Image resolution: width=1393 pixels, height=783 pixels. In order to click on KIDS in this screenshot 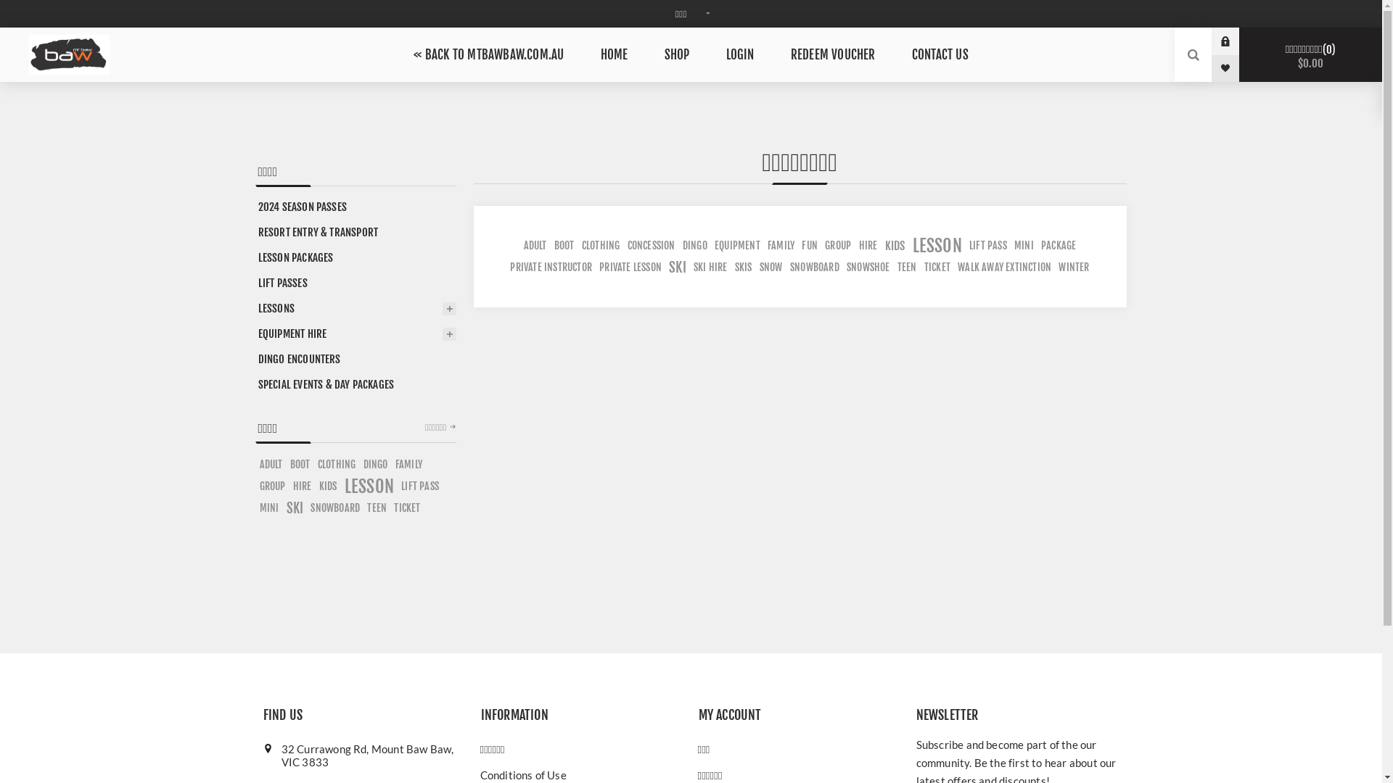, I will do `click(895, 246)`.